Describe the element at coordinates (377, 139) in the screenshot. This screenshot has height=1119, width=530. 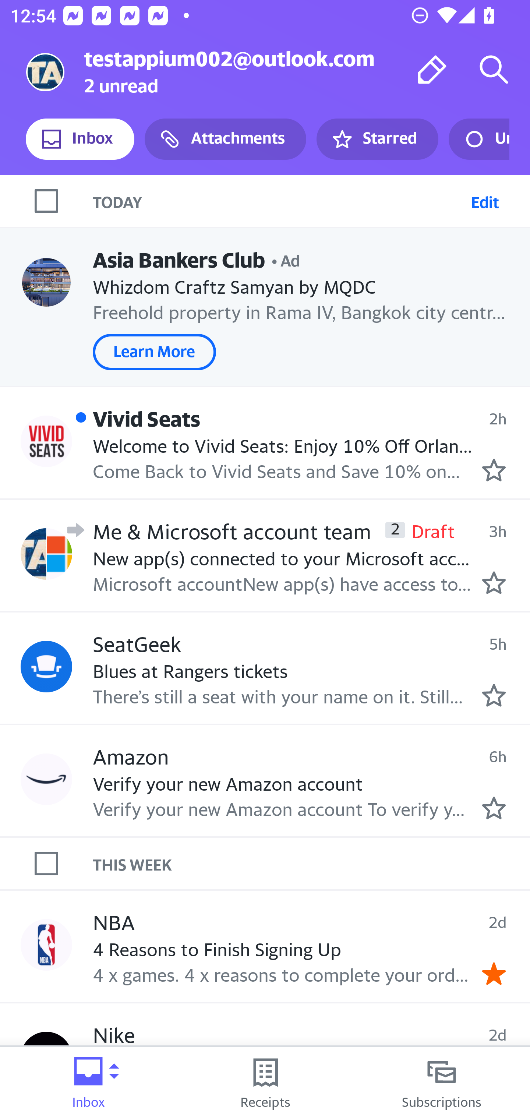
I see `Starred` at that location.